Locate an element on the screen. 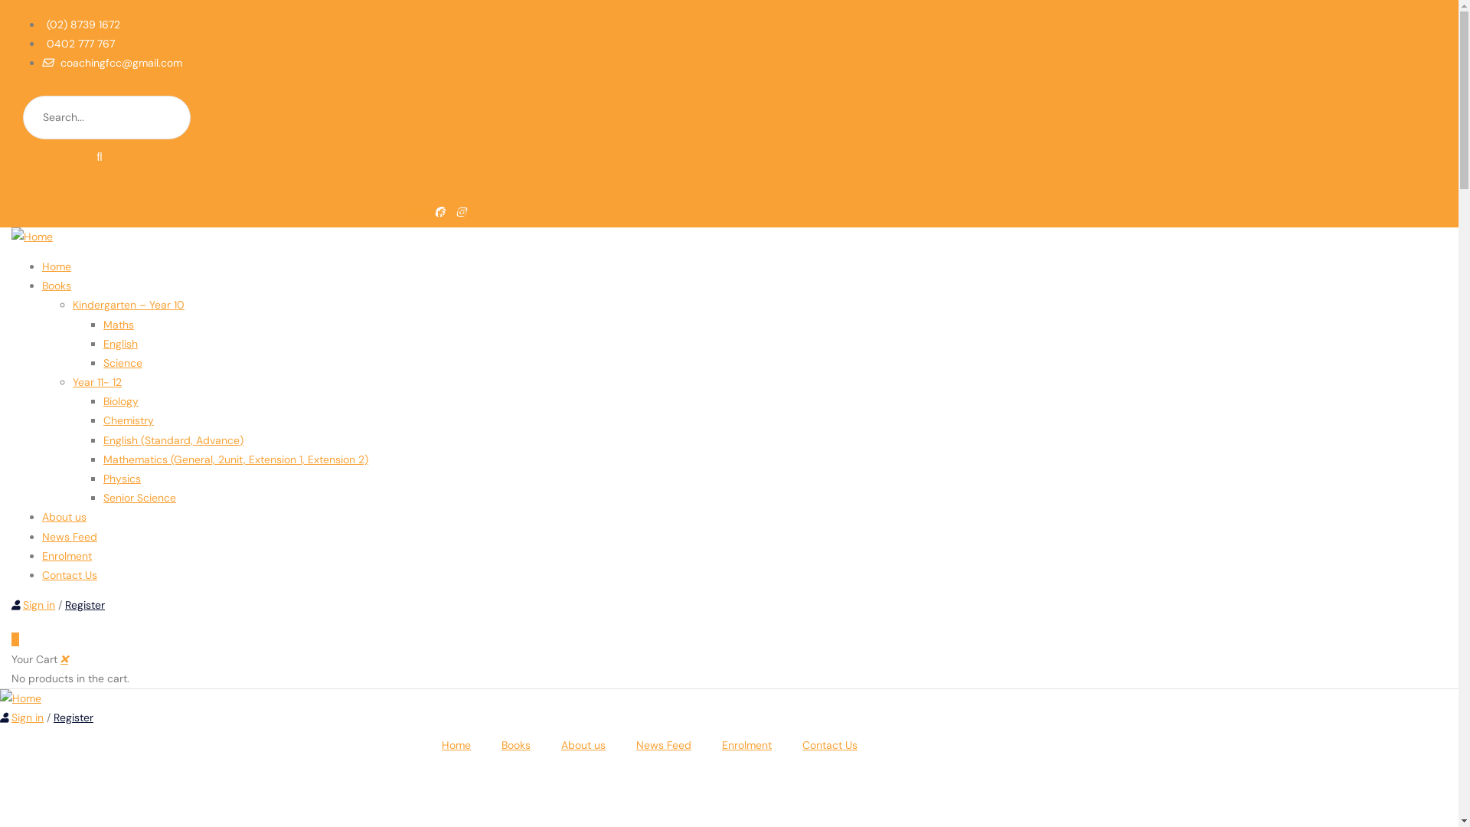  Year 11- 12 is located at coordinates (97, 382).